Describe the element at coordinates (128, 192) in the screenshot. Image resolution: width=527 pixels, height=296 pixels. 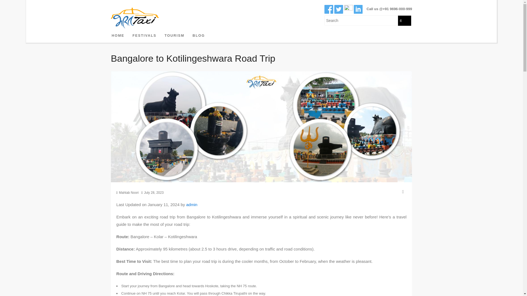
I see `View all posts by Mahtab Noori` at that location.